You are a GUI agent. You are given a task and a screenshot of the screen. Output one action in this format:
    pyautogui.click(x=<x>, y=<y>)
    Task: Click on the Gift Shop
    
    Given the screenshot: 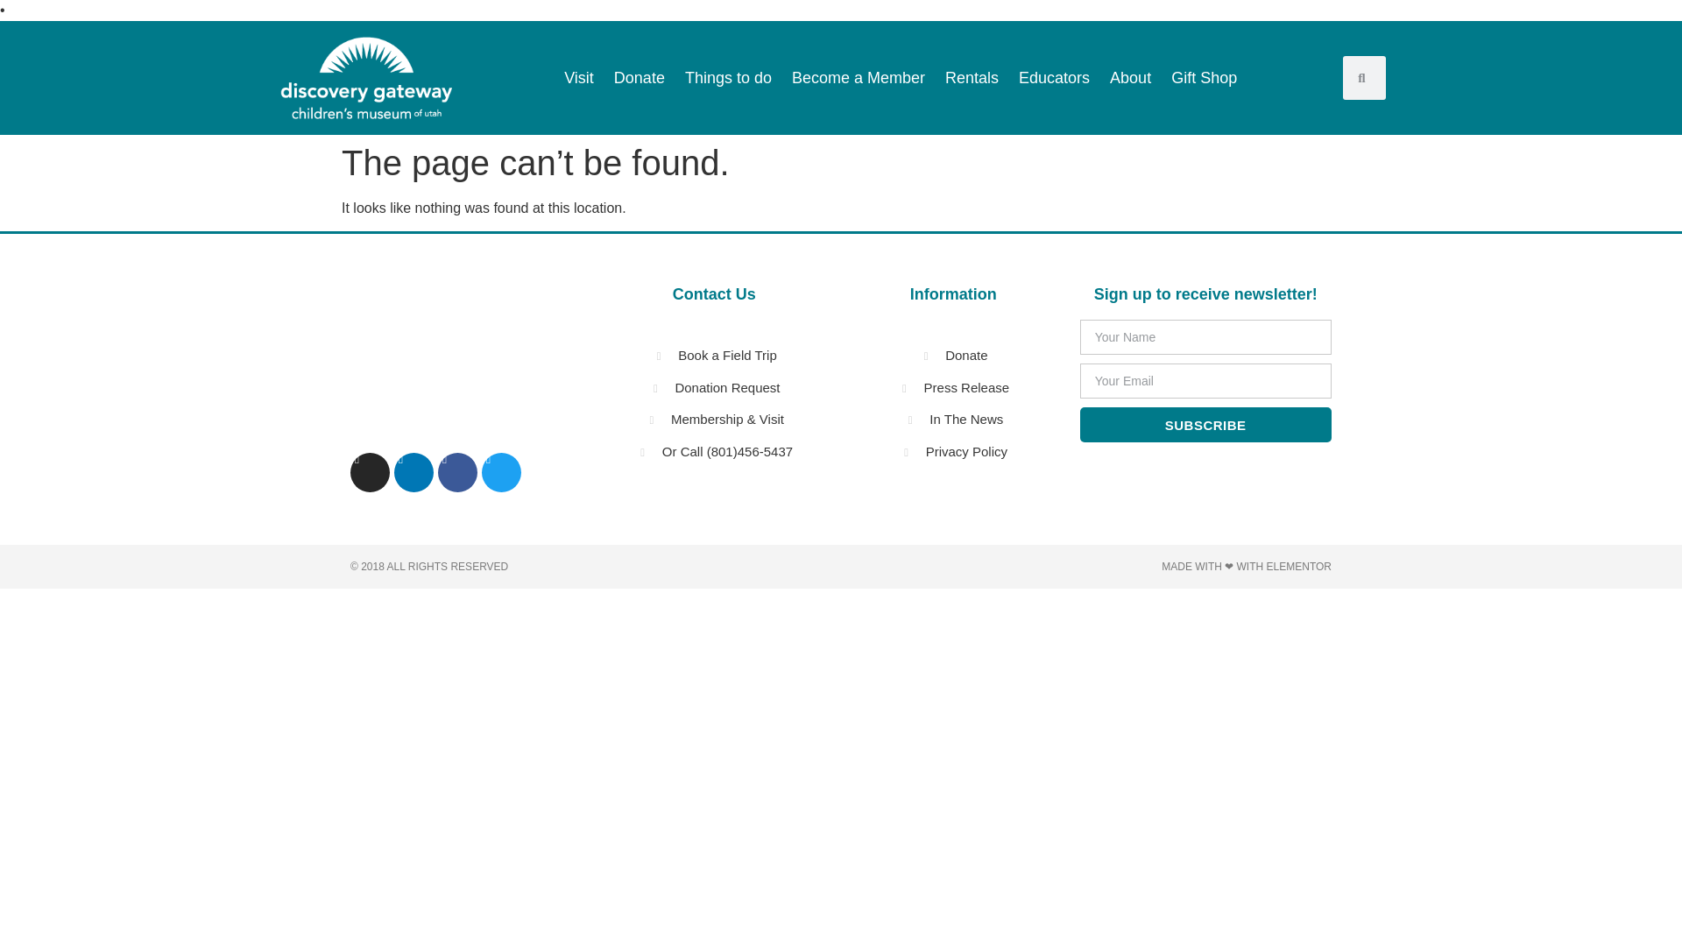 What is the action you would take?
    pyautogui.click(x=1204, y=77)
    